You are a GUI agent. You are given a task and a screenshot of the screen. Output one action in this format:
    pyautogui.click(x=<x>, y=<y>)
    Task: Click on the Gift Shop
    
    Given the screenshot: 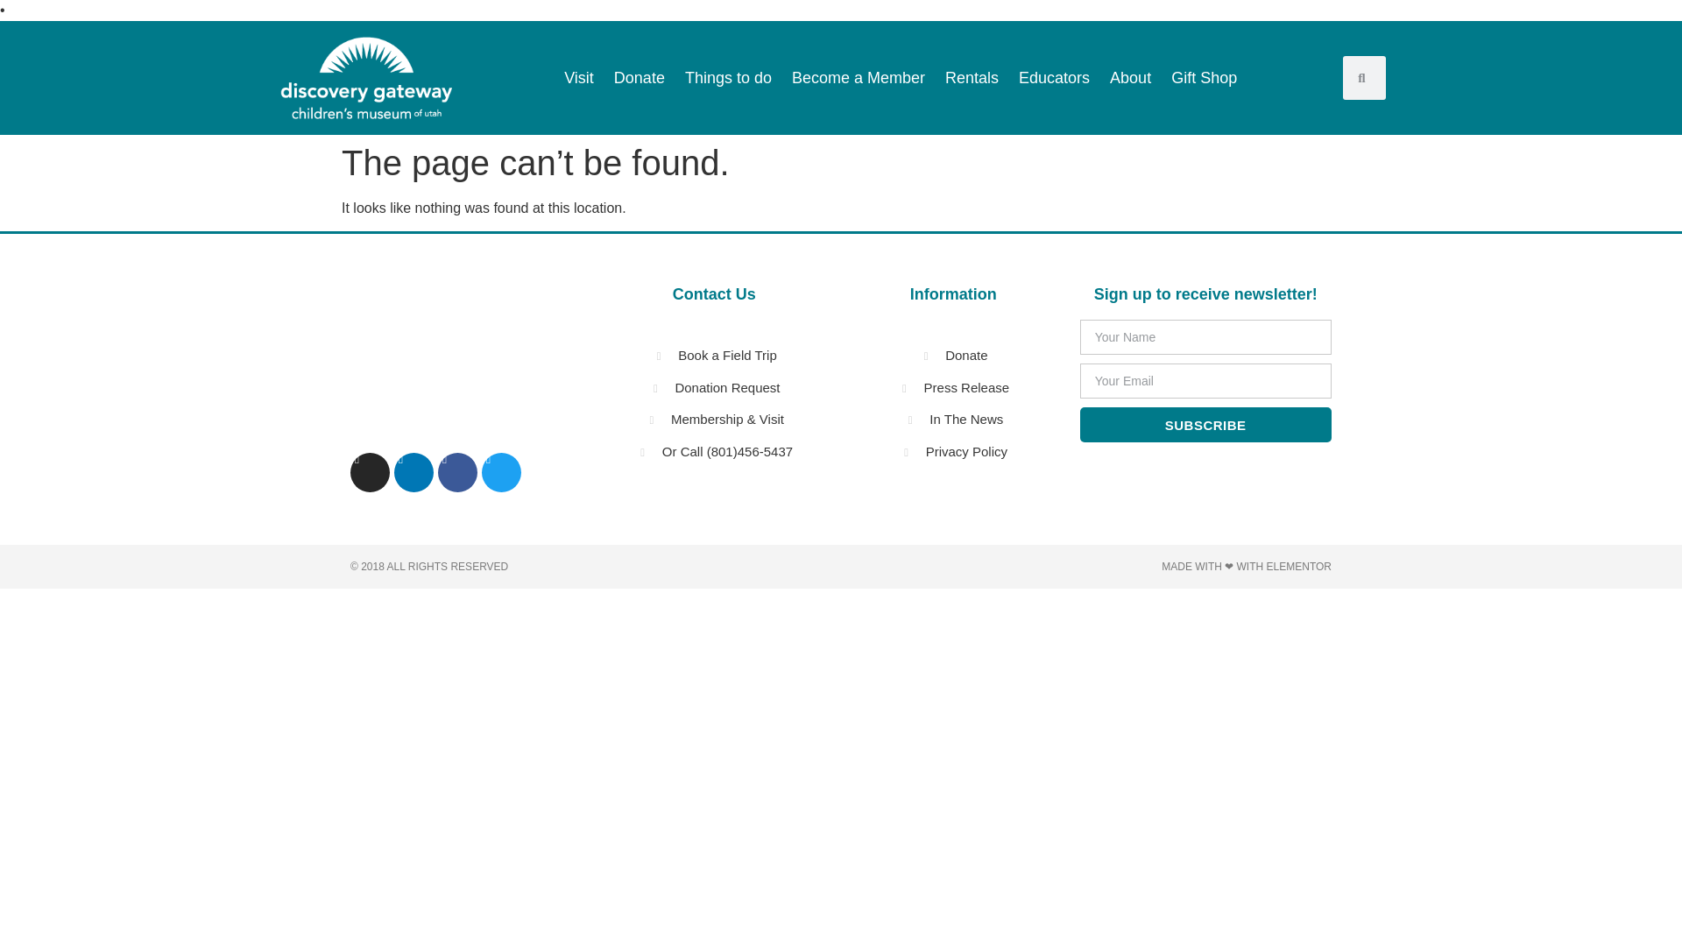 What is the action you would take?
    pyautogui.click(x=1204, y=77)
    